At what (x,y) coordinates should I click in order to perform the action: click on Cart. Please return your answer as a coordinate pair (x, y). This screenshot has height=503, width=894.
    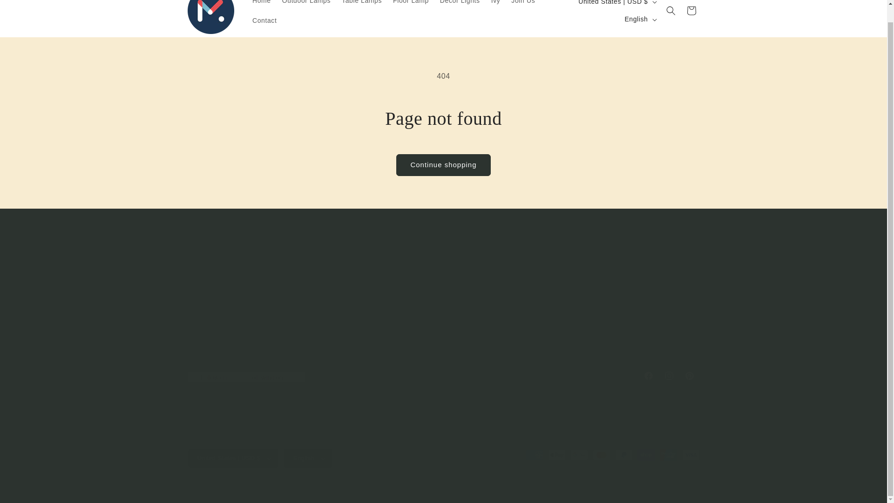
    Looking at the image, I should click on (460, 5).